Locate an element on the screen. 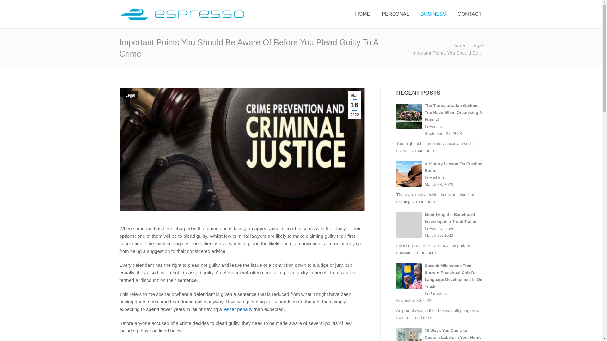 This screenshot has height=341, width=607. lesser penalty is located at coordinates (238, 309).